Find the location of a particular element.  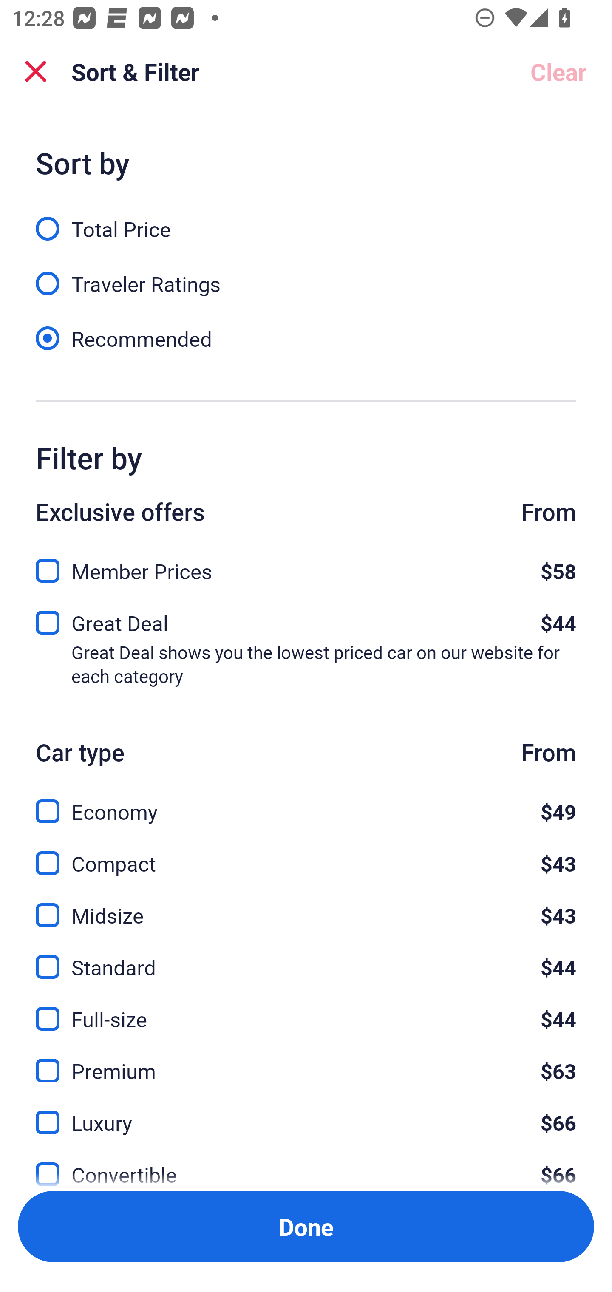

Midsize, $43 Midsize $43 is located at coordinates (306, 905).